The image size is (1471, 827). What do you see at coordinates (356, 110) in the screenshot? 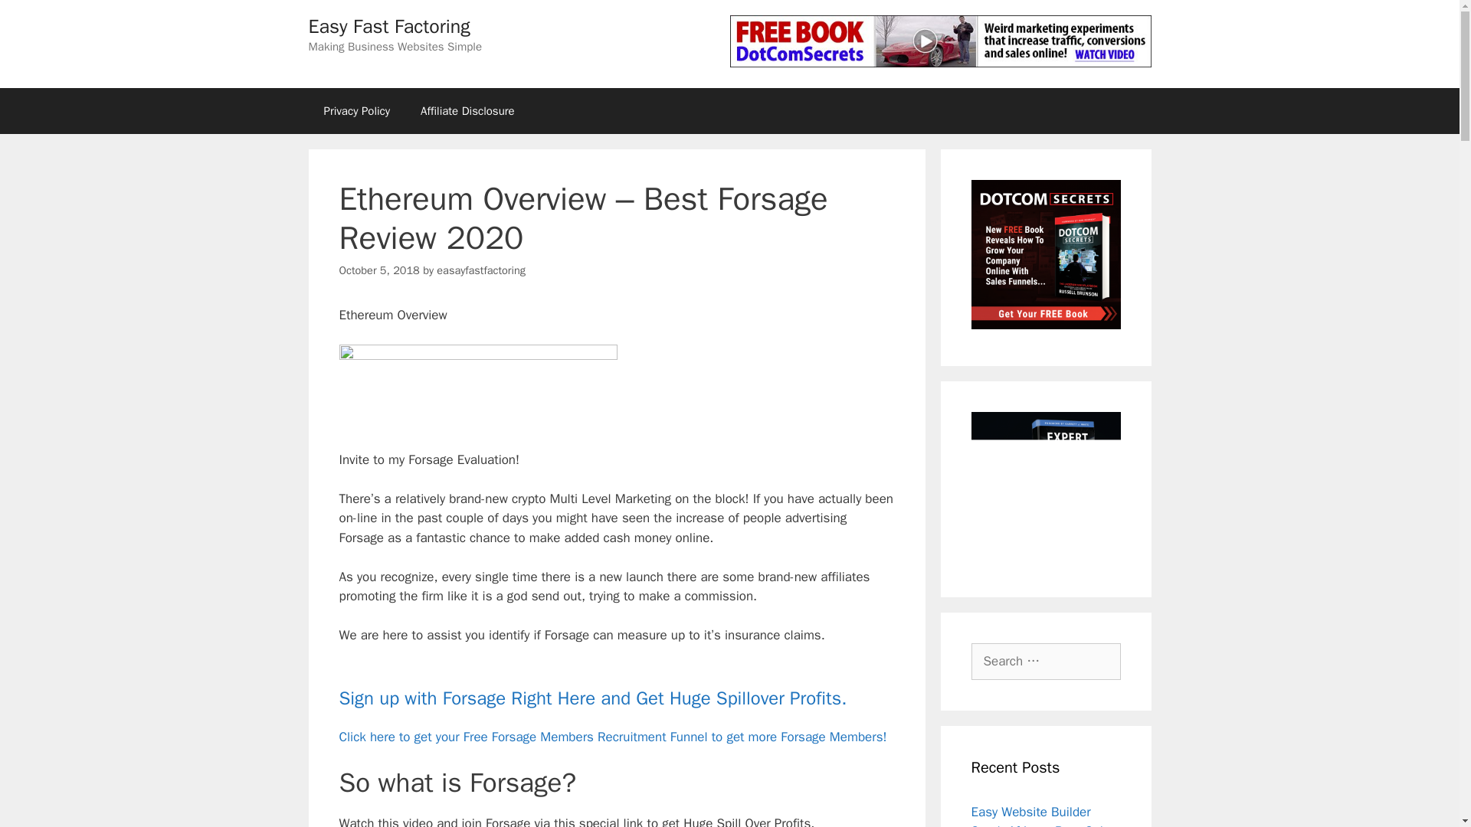
I see `Privacy Policy` at bounding box center [356, 110].